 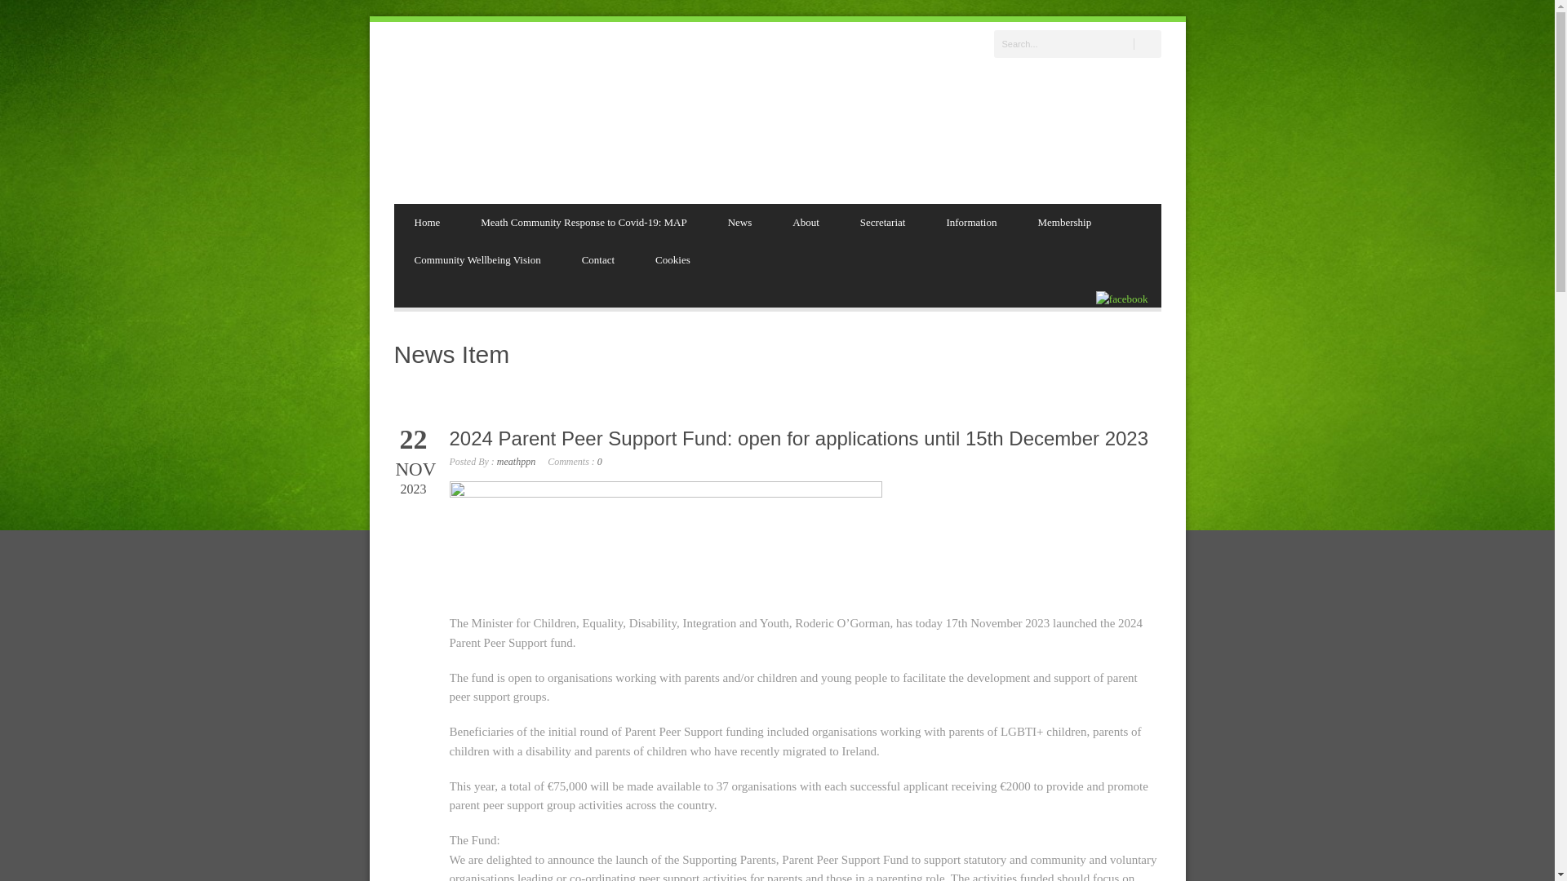 What do you see at coordinates (477, 259) in the screenshot?
I see `Community Wellbeing Vision` at bounding box center [477, 259].